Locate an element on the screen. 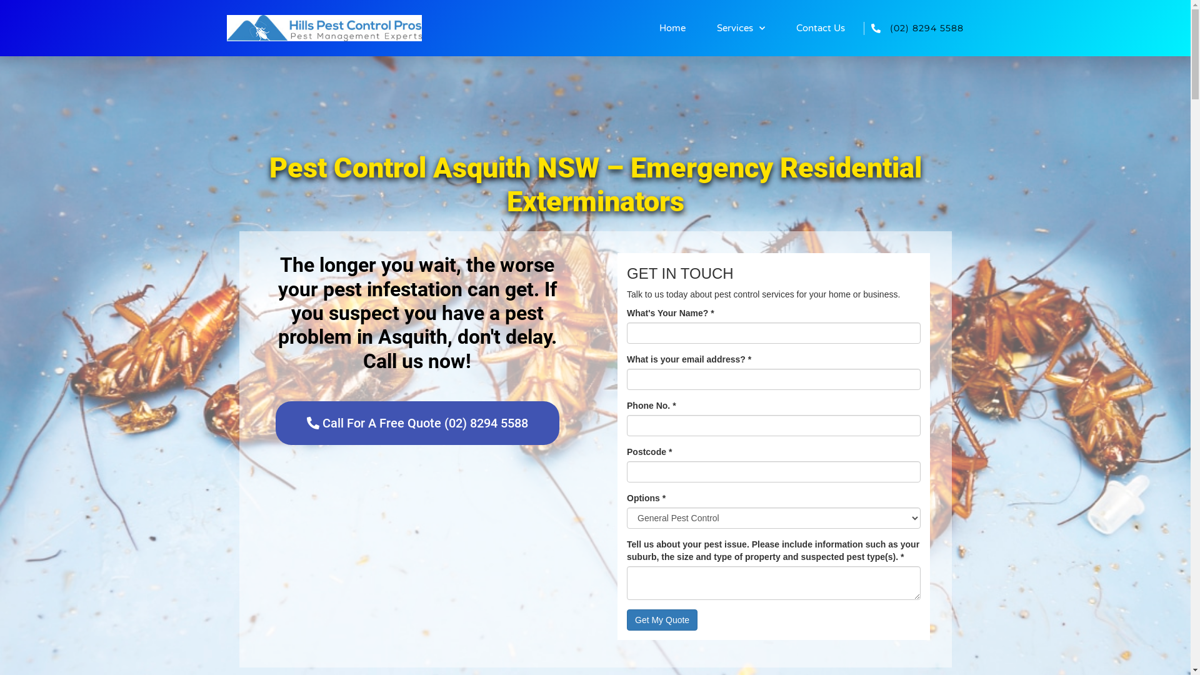  Call For A Free Quote (02) 8294 5588 is located at coordinates (417, 423).